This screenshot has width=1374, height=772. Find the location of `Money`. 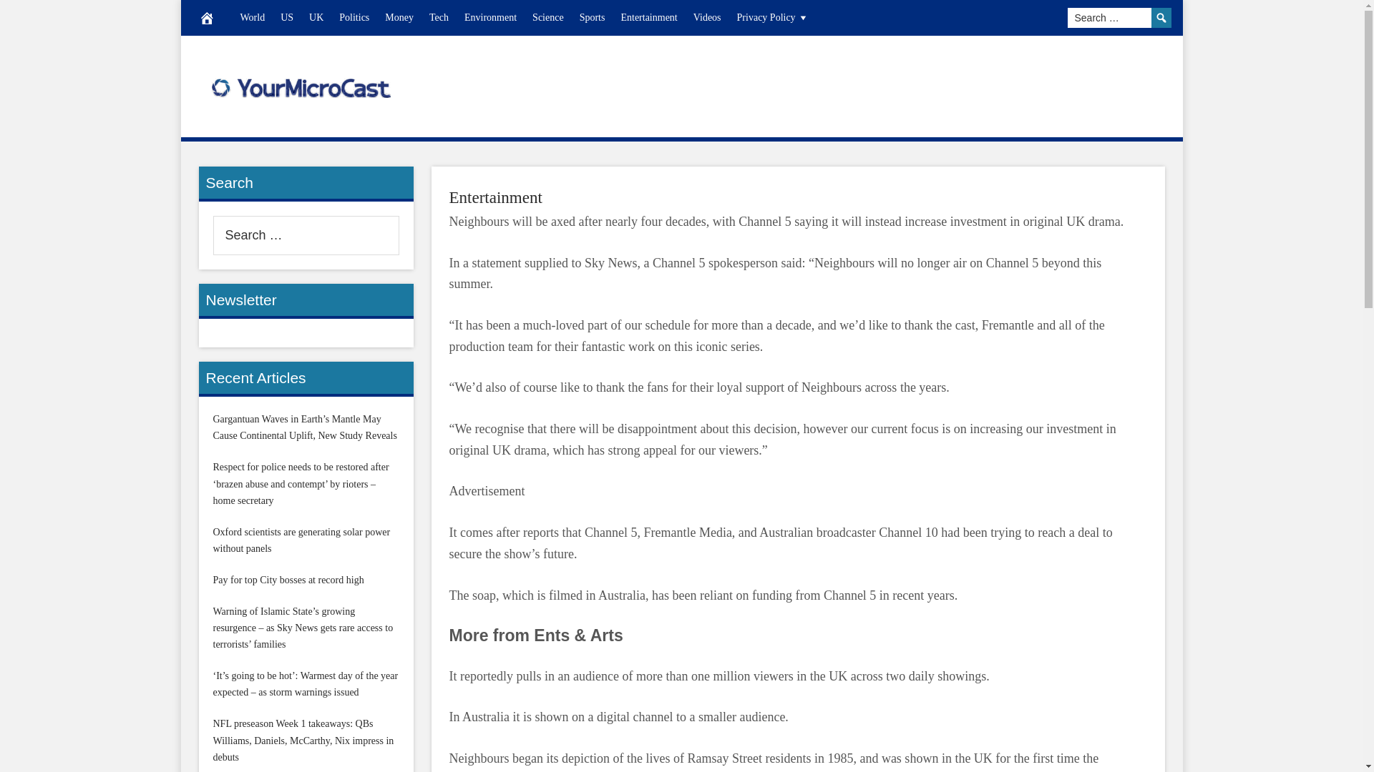

Money is located at coordinates (399, 17).